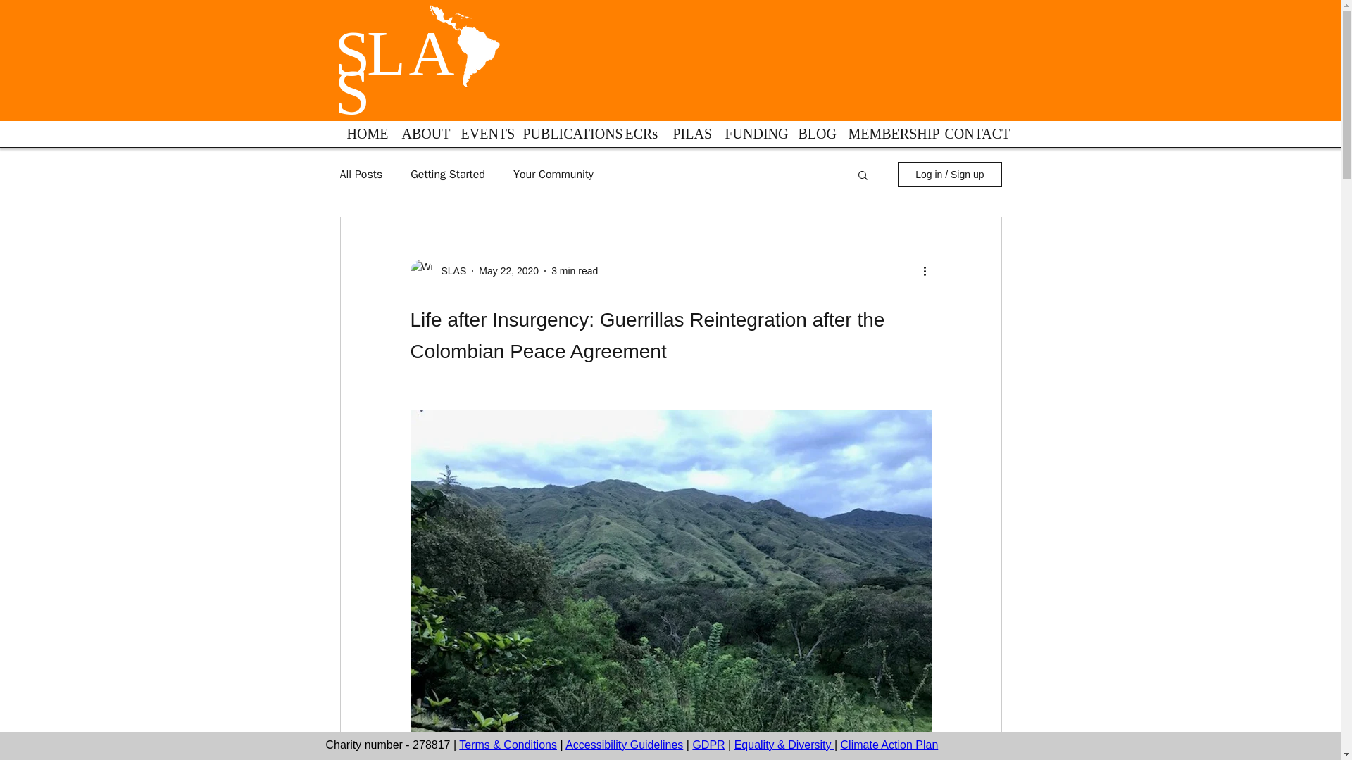  What do you see at coordinates (687, 138) in the screenshot?
I see `PILAS` at bounding box center [687, 138].